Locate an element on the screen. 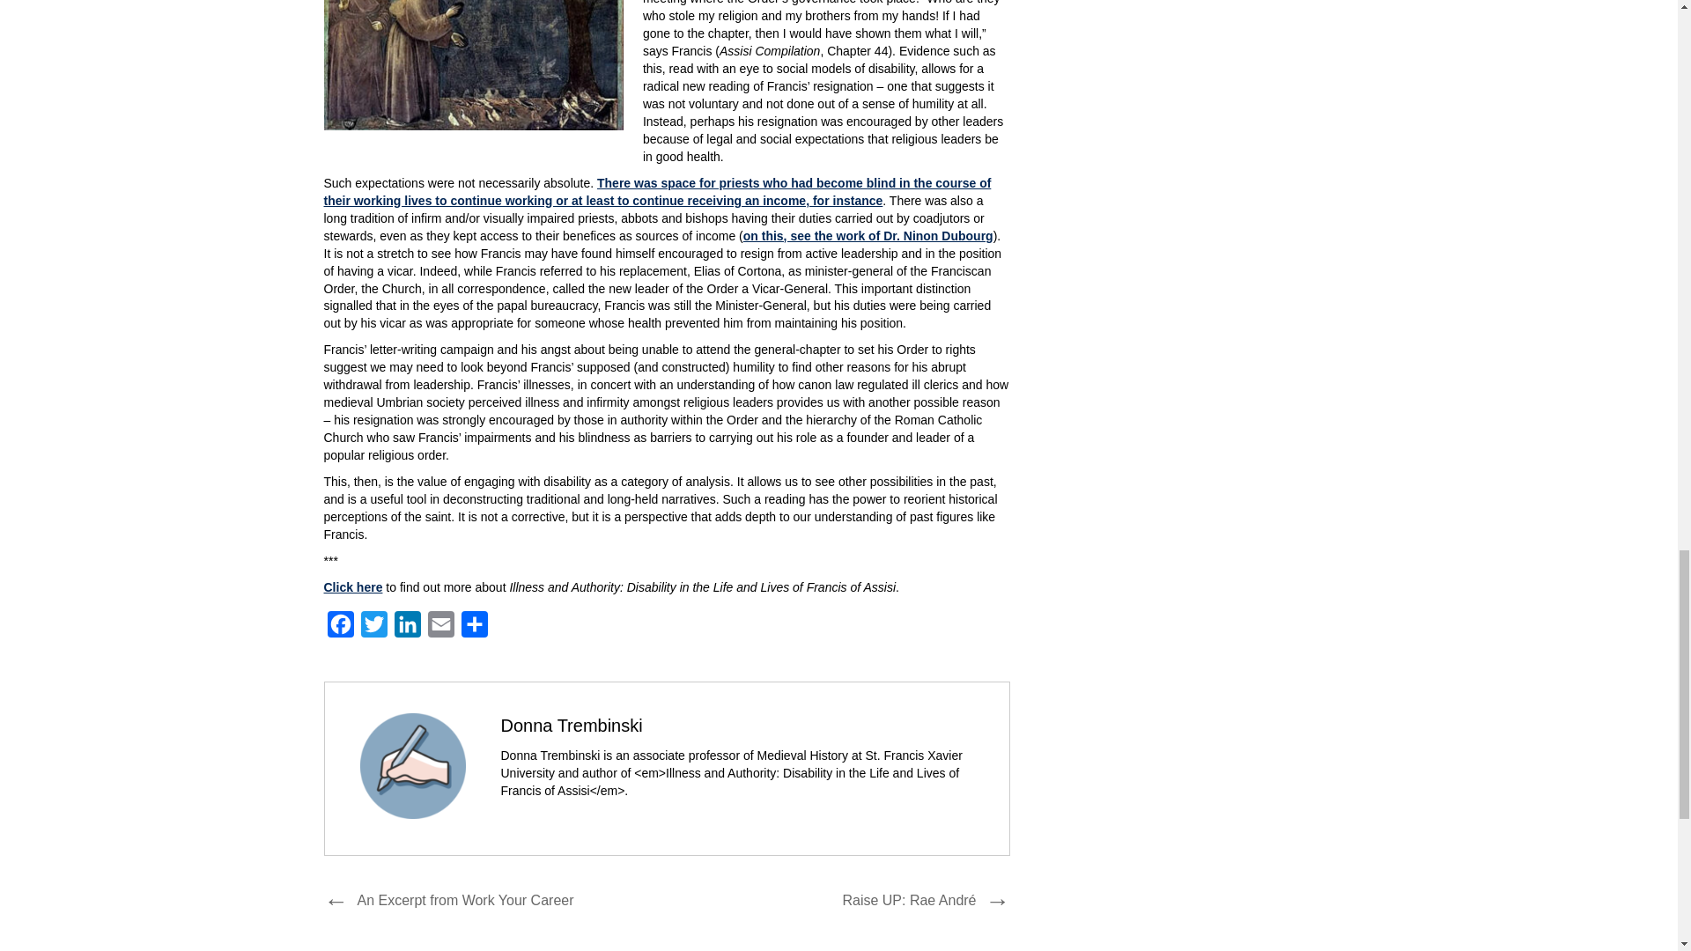 The width and height of the screenshot is (1691, 951). LinkedIn is located at coordinates (407, 629).